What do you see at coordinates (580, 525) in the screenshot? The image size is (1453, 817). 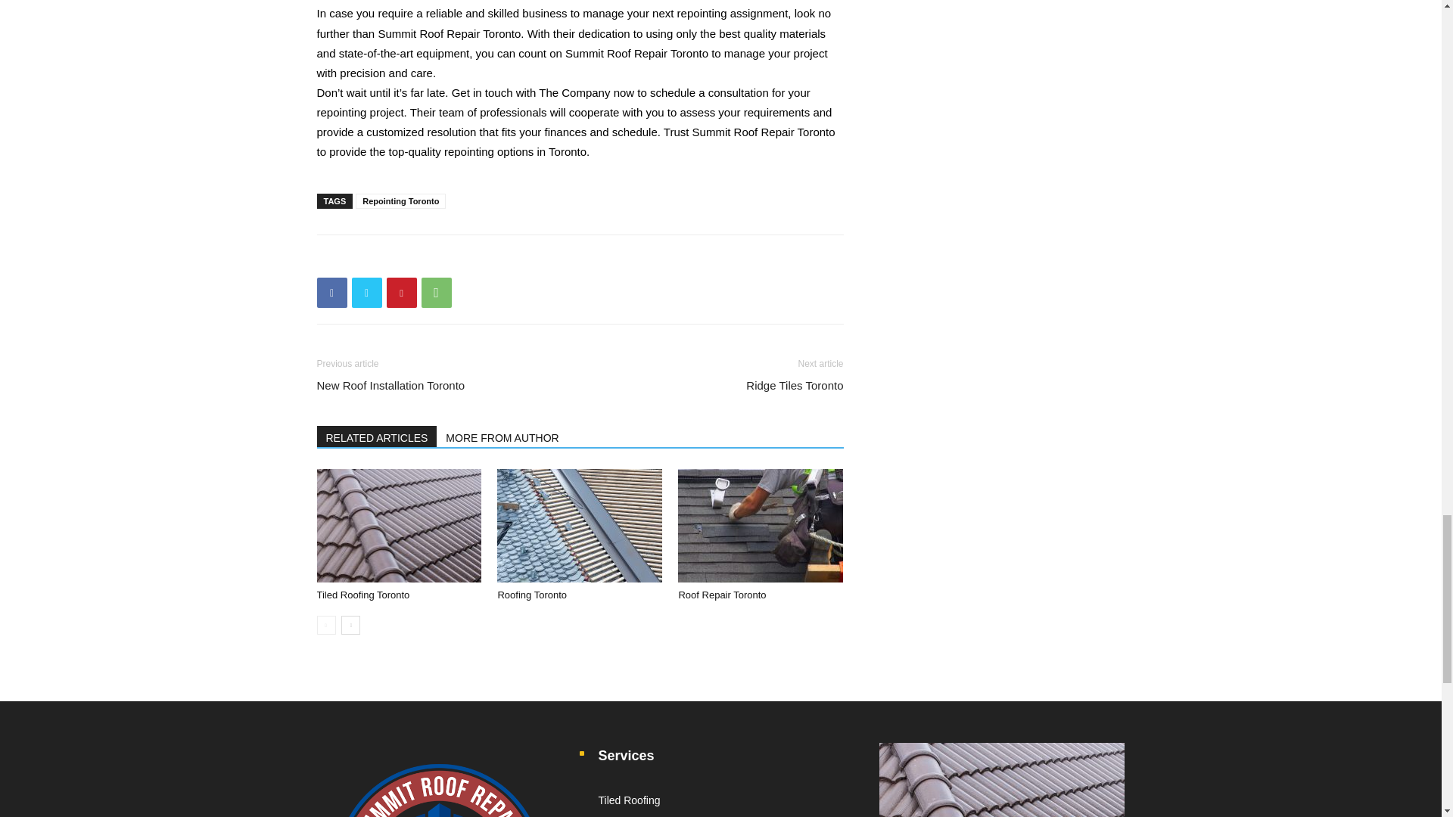 I see `Roofing Toronto` at bounding box center [580, 525].